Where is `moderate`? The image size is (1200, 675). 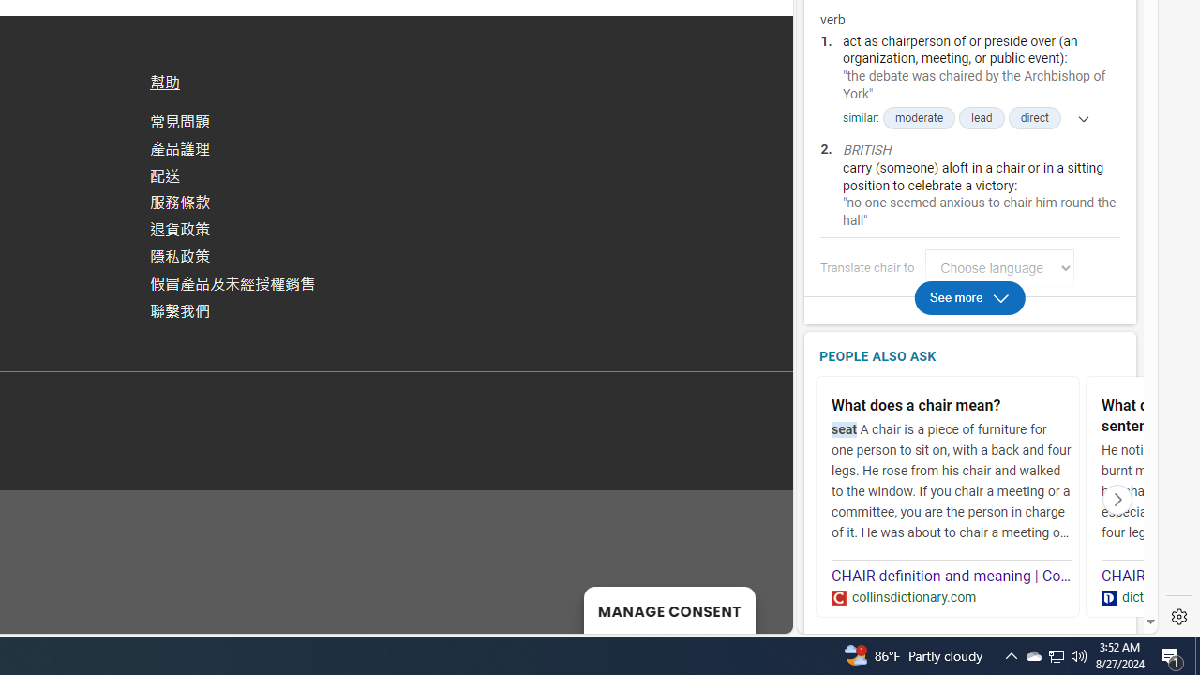
moderate is located at coordinates (919, 118).